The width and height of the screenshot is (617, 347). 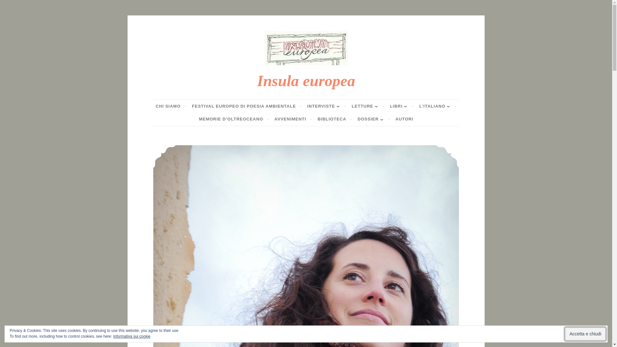 I want to click on DOSSIER, so click(x=374, y=120).